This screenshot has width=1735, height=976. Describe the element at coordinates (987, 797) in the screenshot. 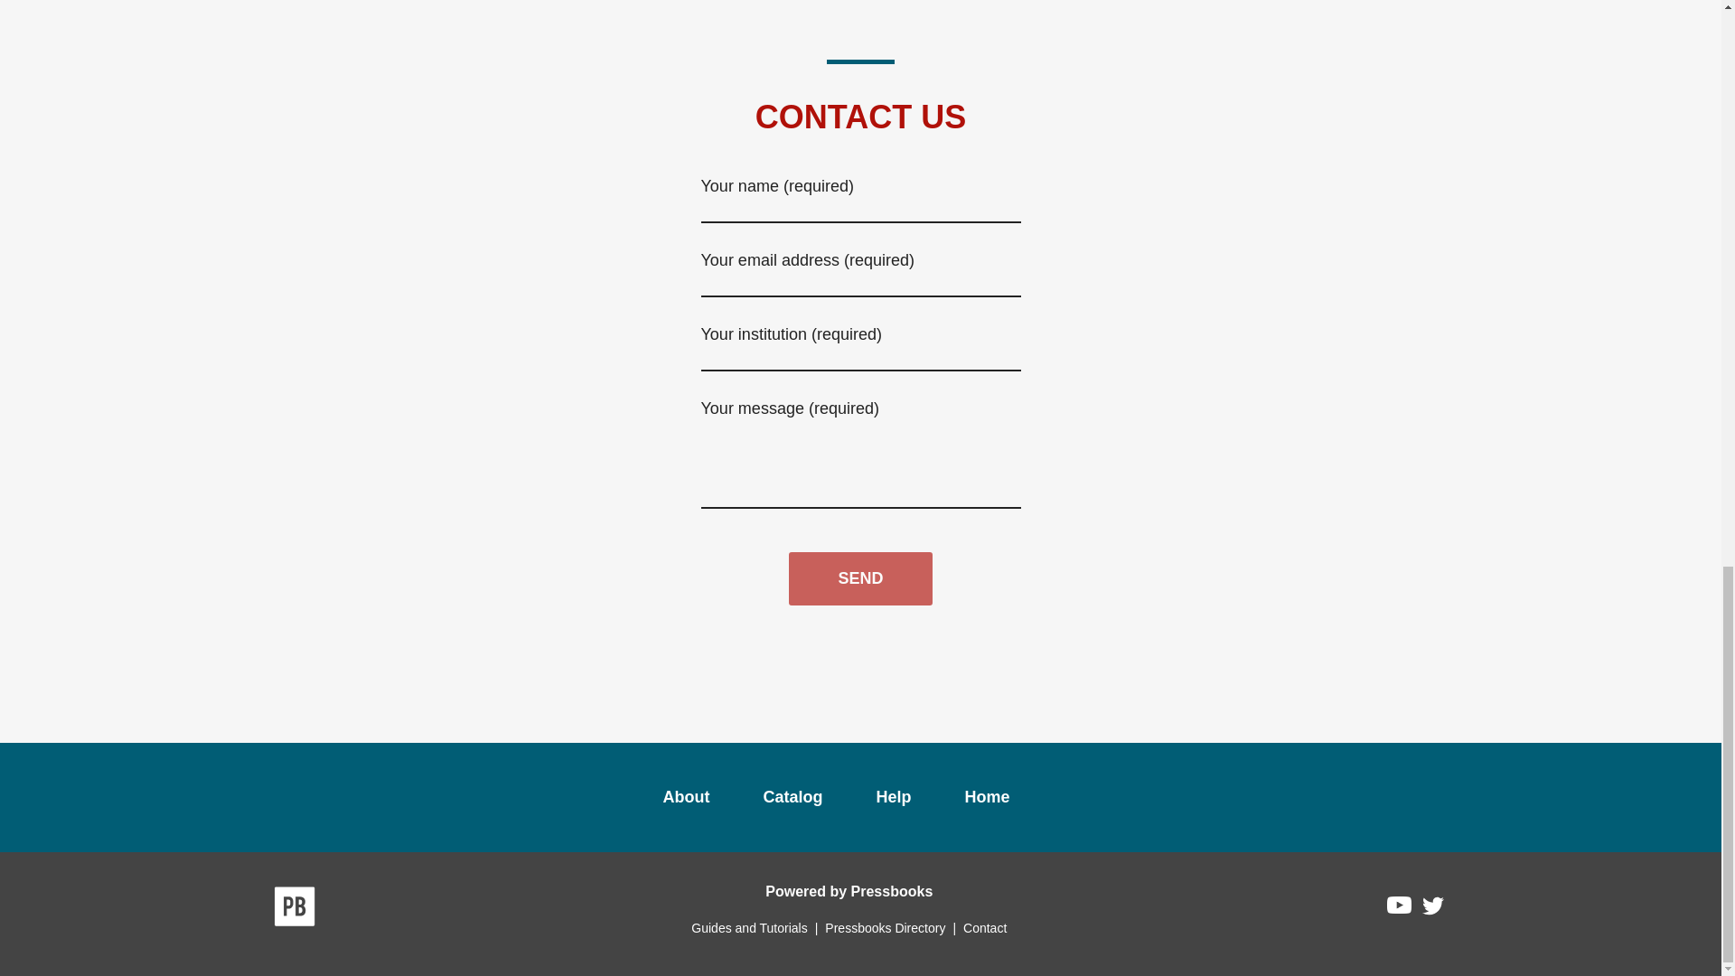

I see `Home` at that location.